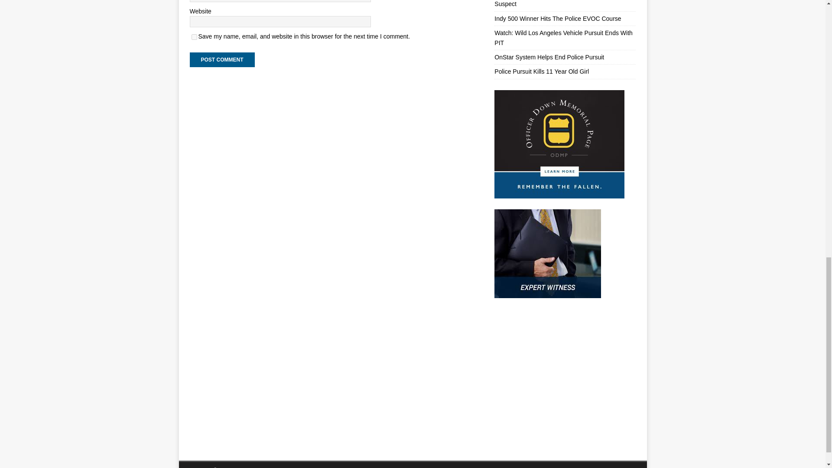  I want to click on Post Comment, so click(222, 60).